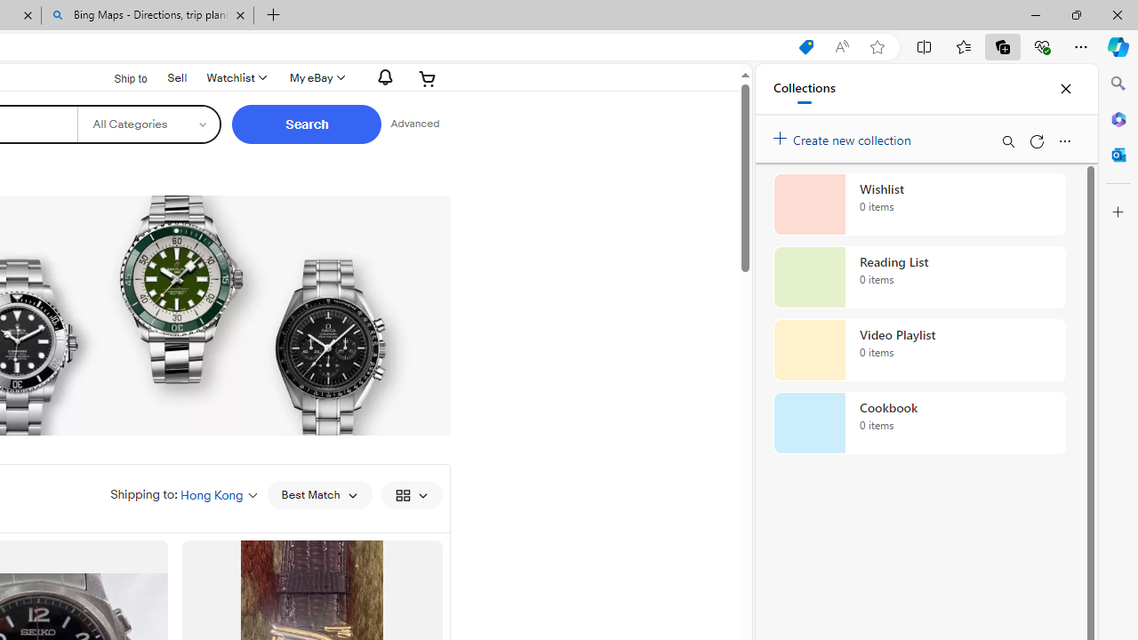  What do you see at coordinates (919, 350) in the screenshot?
I see `Video Playlist collection, 0 items` at bounding box center [919, 350].